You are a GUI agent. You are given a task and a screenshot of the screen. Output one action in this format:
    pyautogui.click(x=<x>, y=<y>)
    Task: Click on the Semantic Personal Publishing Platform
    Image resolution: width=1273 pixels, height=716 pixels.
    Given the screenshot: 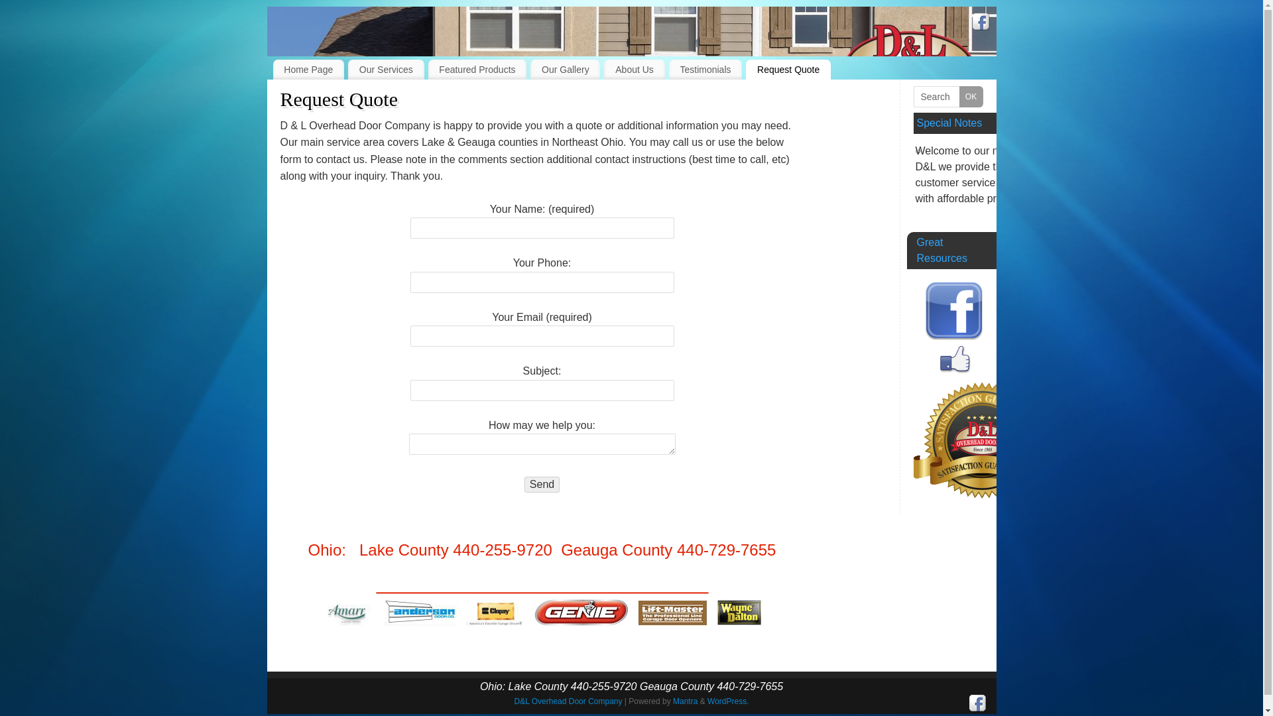 What is the action you would take?
    pyautogui.click(x=728, y=701)
    